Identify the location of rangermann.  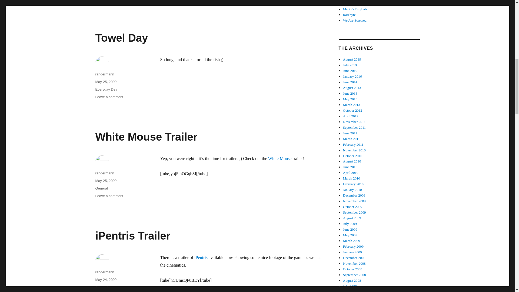
(105, 82).